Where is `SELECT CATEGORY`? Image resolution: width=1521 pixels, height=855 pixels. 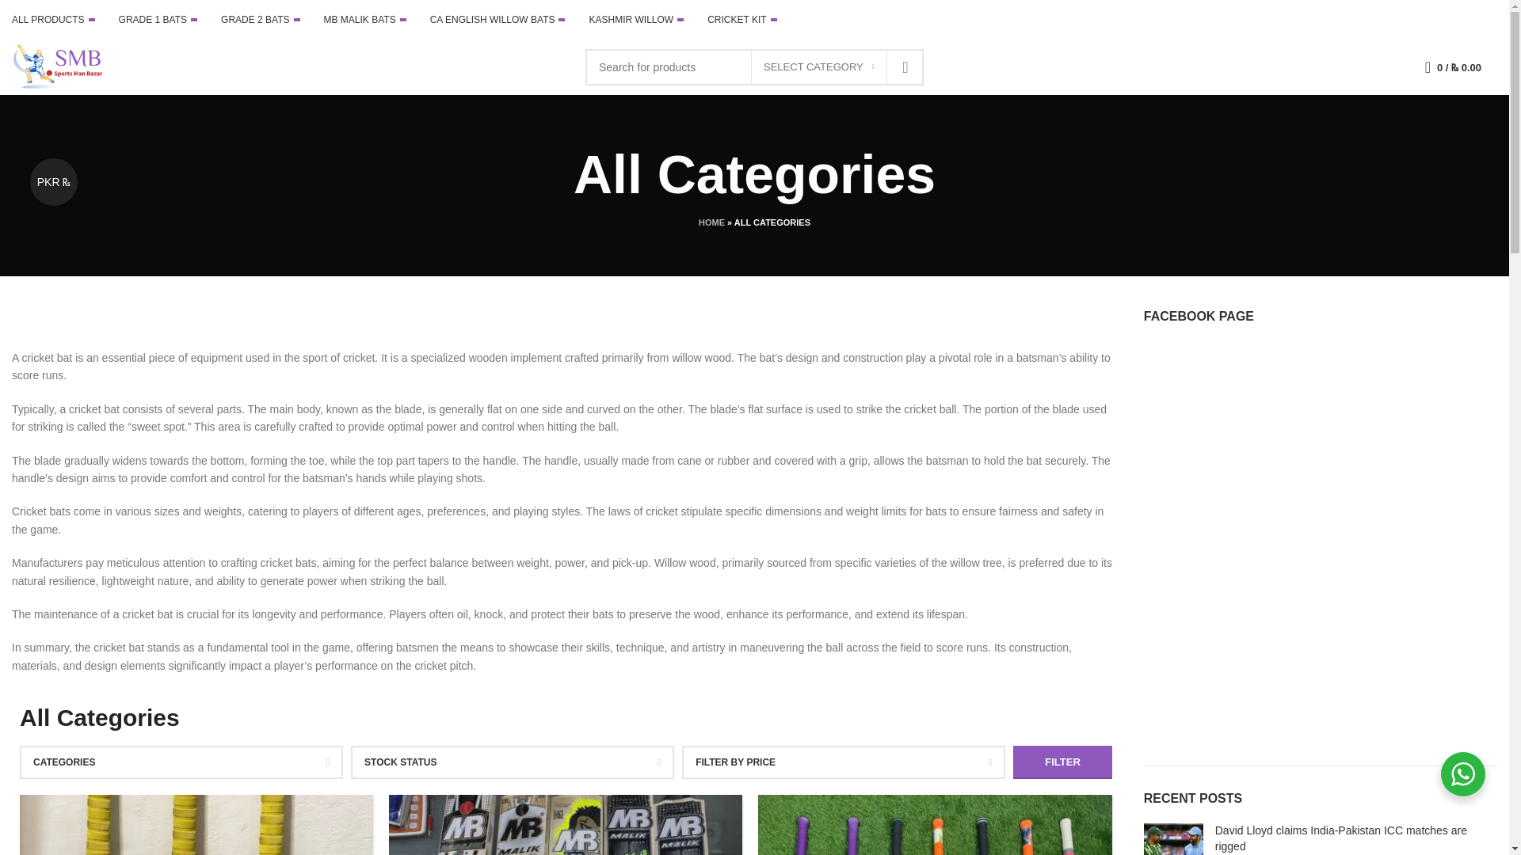
SELECT CATEGORY is located at coordinates (819, 66).